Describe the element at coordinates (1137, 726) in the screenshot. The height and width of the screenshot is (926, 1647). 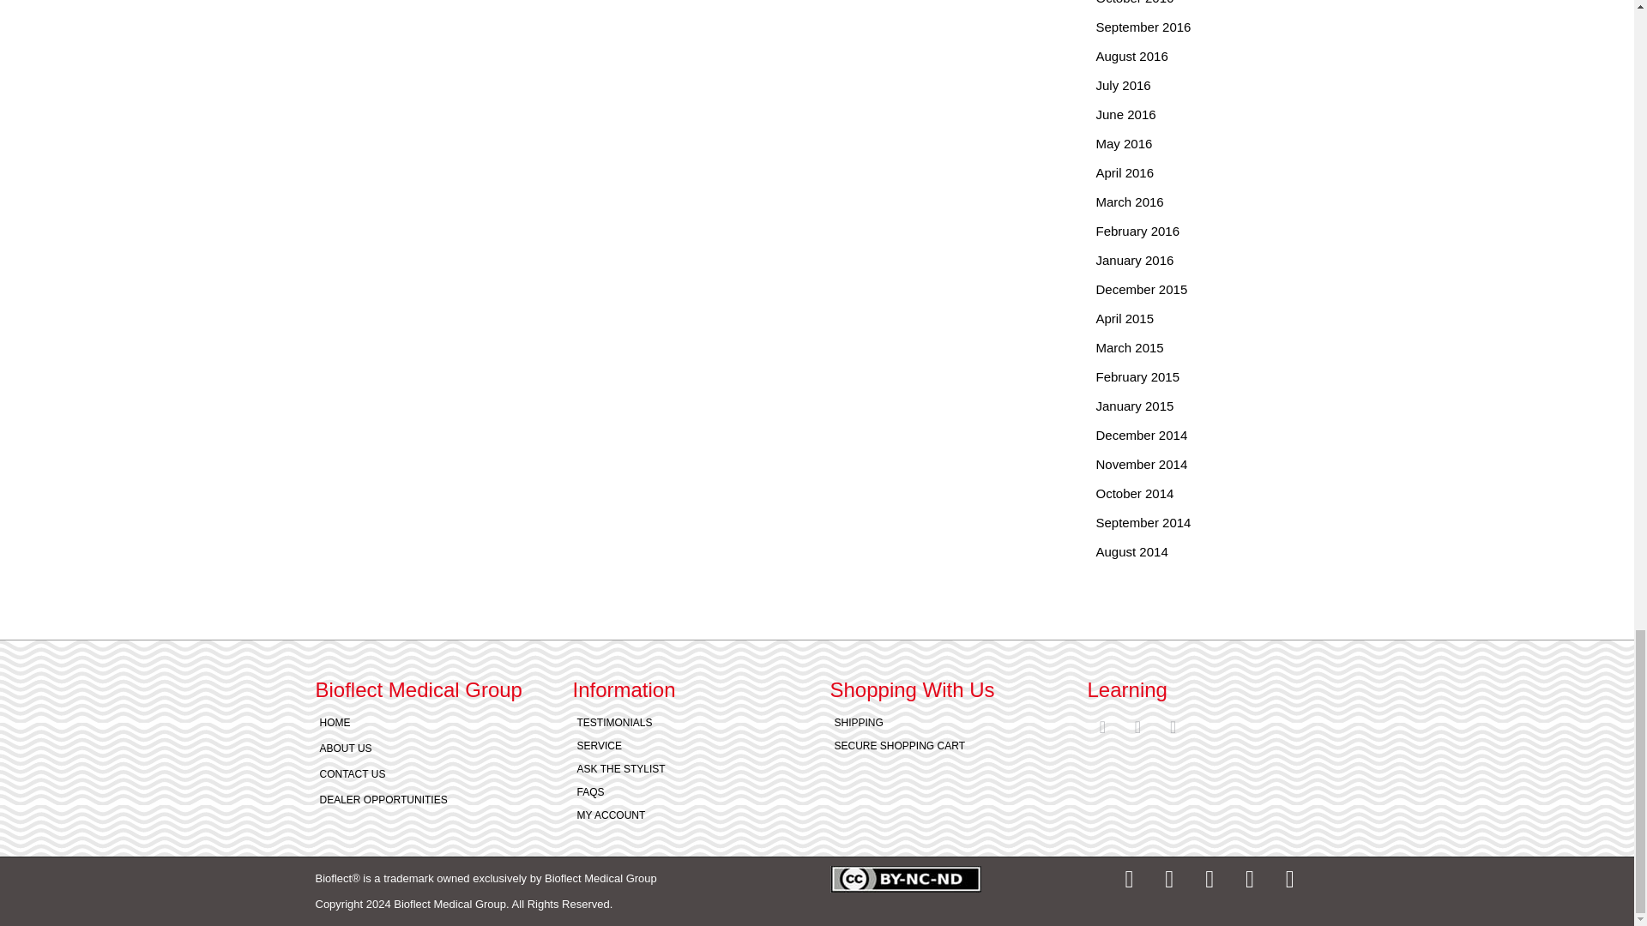
I see `Like Us on Facebook` at that location.